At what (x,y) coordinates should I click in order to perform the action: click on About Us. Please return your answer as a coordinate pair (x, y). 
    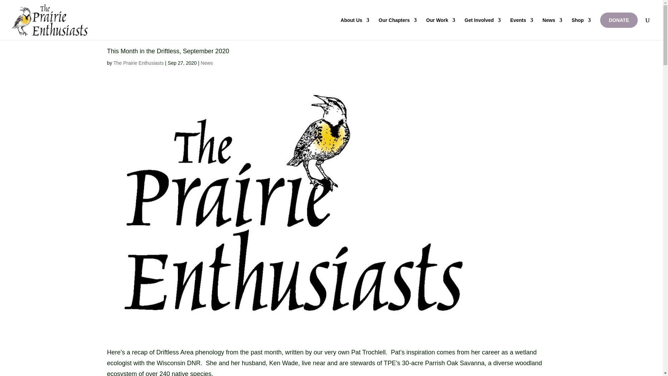
    Looking at the image, I should click on (355, 29).